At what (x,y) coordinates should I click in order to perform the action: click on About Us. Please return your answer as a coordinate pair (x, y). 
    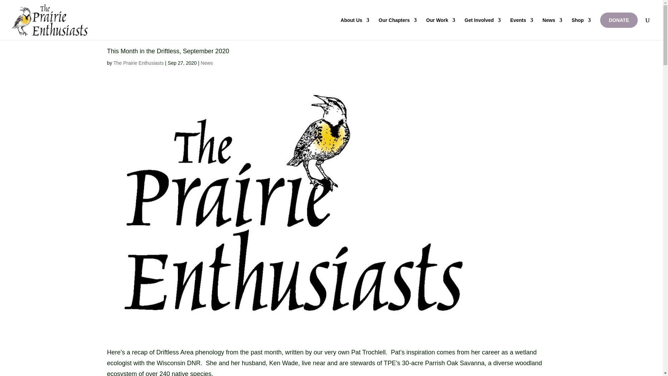
    Looking at the image, I should click on (355, 29).